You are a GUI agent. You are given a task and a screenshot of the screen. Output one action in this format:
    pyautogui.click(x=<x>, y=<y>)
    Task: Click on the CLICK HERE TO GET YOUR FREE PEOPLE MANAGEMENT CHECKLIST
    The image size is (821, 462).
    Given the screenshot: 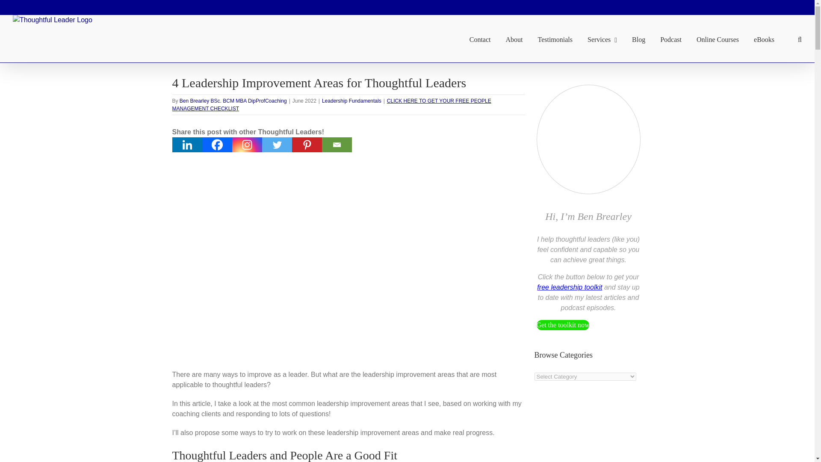 What is the action you would take?
    pyautogui.click(x=331, y=104)
    